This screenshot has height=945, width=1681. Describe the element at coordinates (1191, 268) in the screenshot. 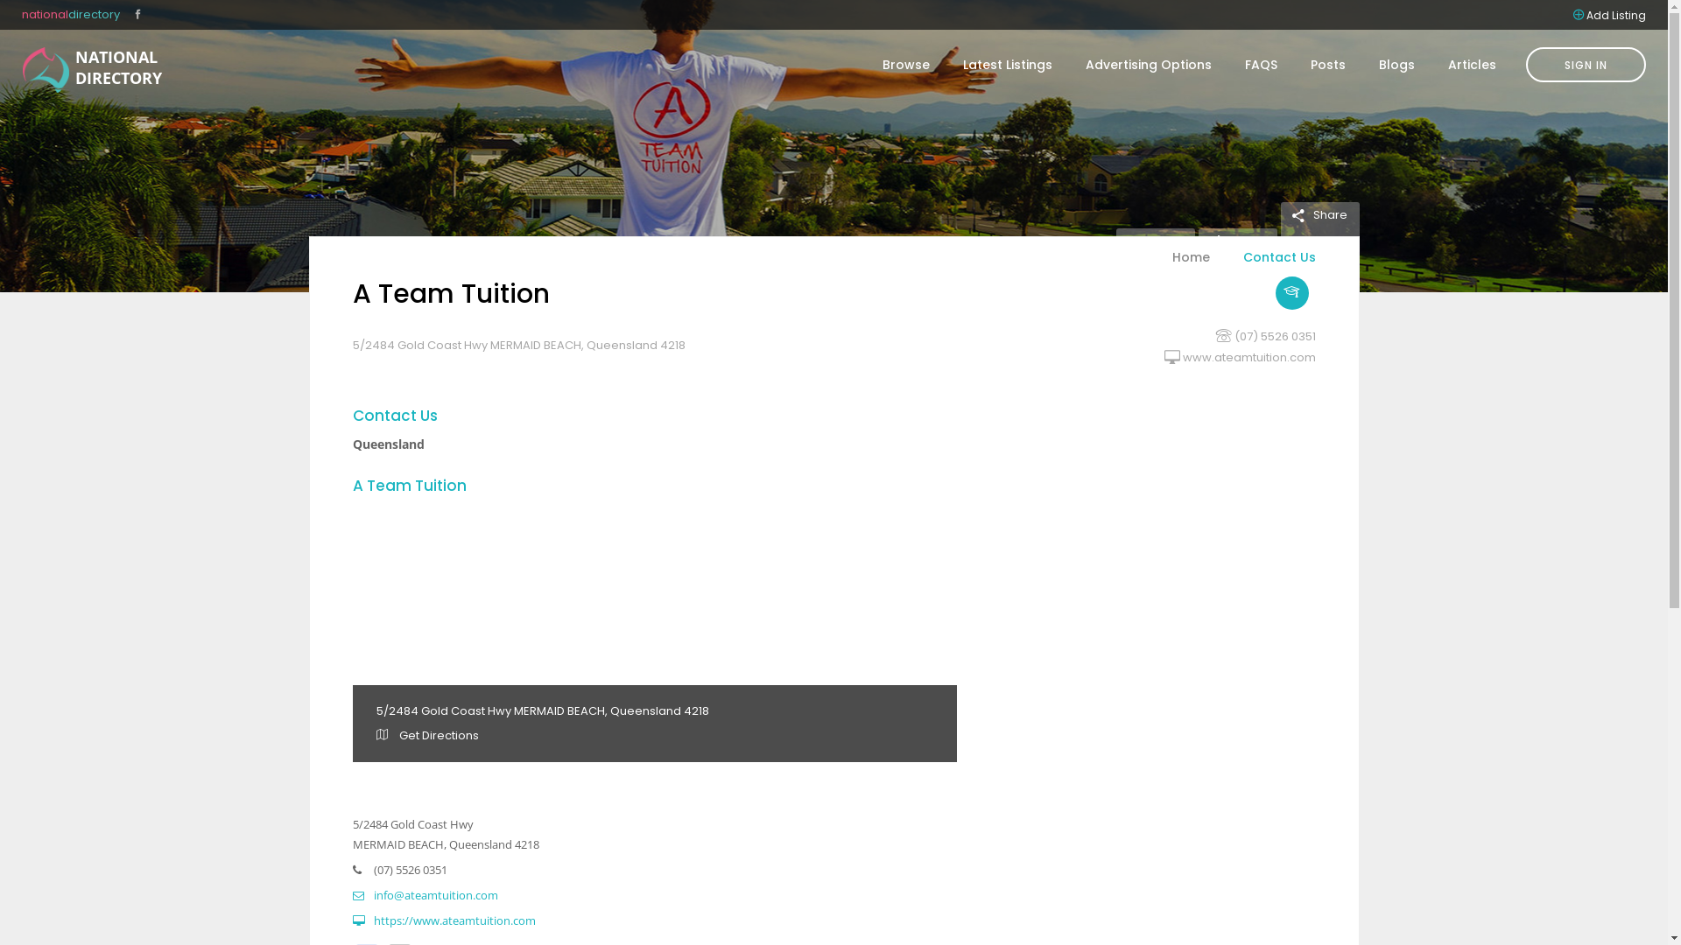

I see `Home` at that location.